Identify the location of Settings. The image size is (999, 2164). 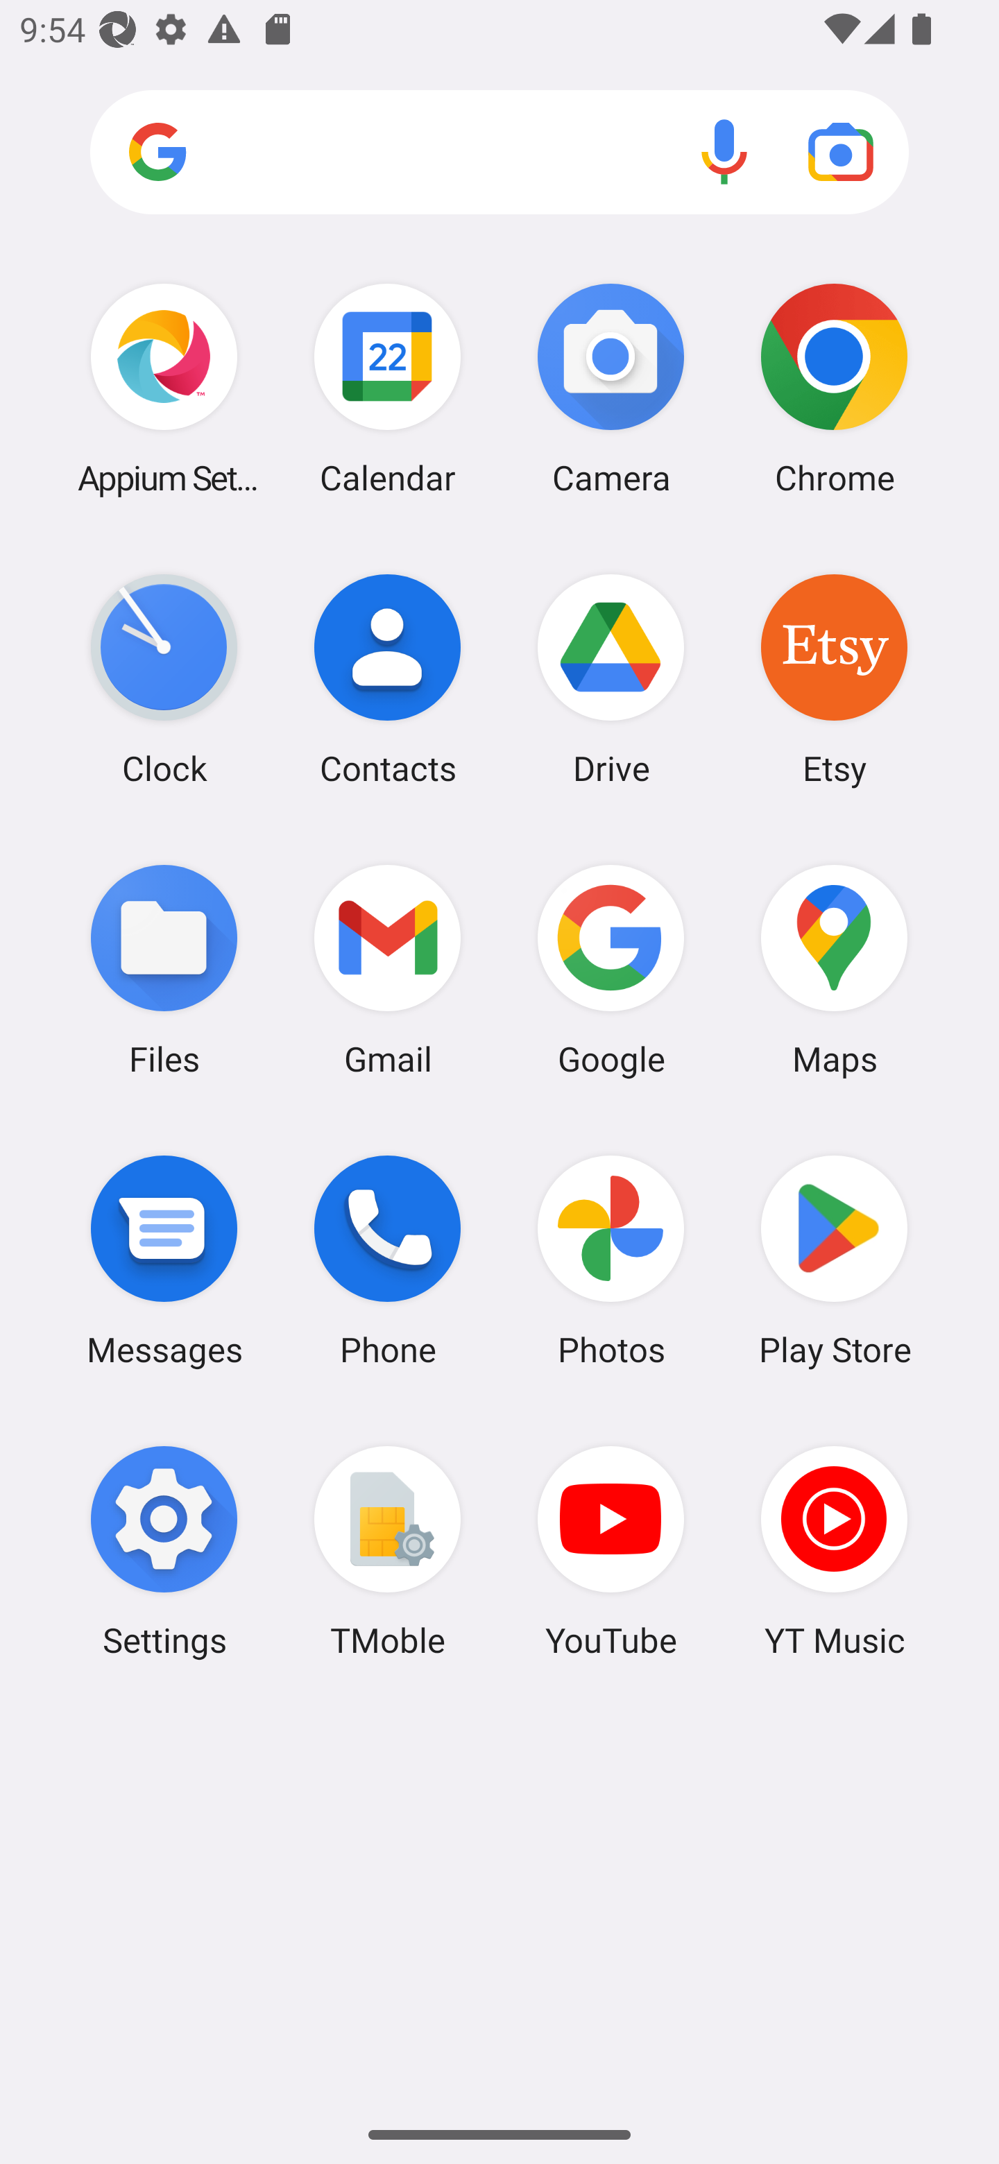
(164, 1552).